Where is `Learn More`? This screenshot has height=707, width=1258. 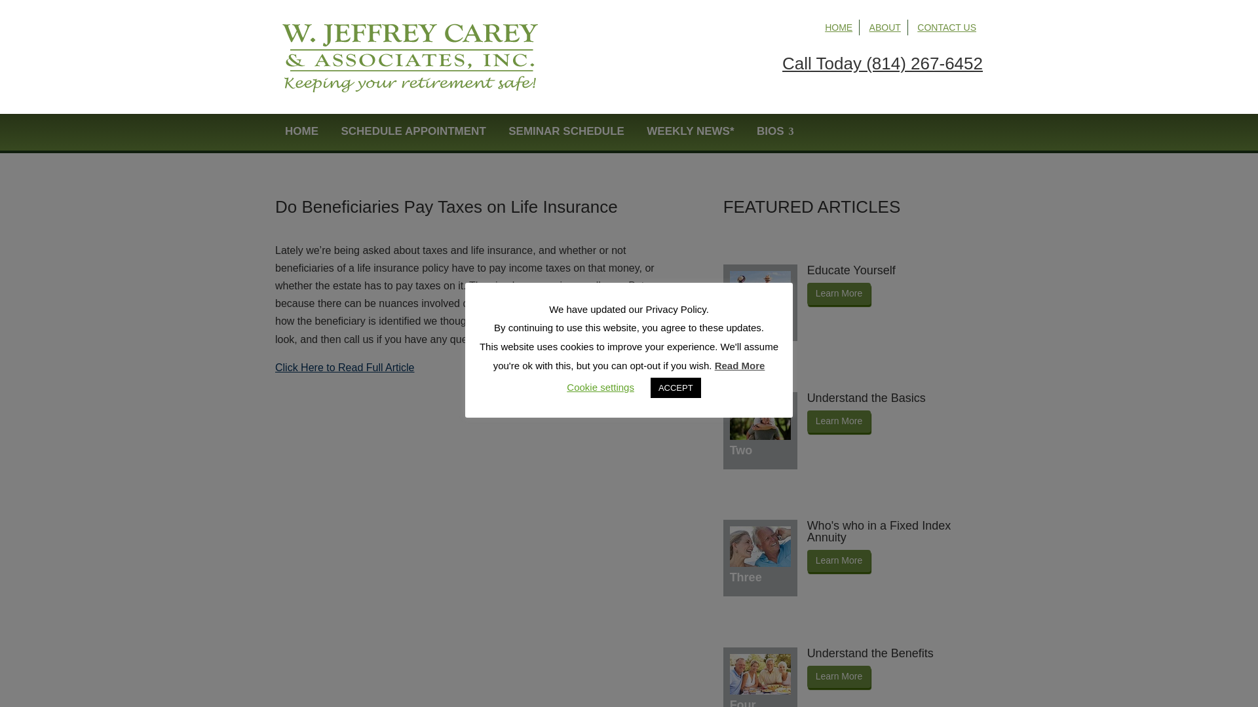
Learn More is located at coordinates (839, 422).